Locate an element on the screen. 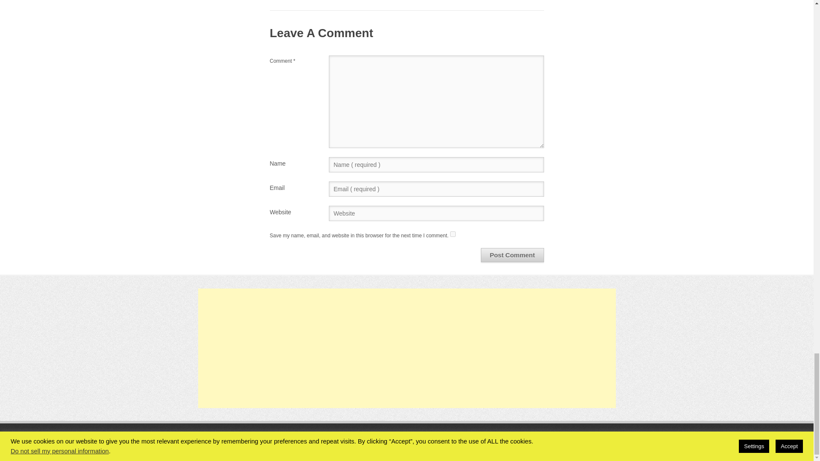  Rebuilding Malaysia is located at coordinates (283, 441).